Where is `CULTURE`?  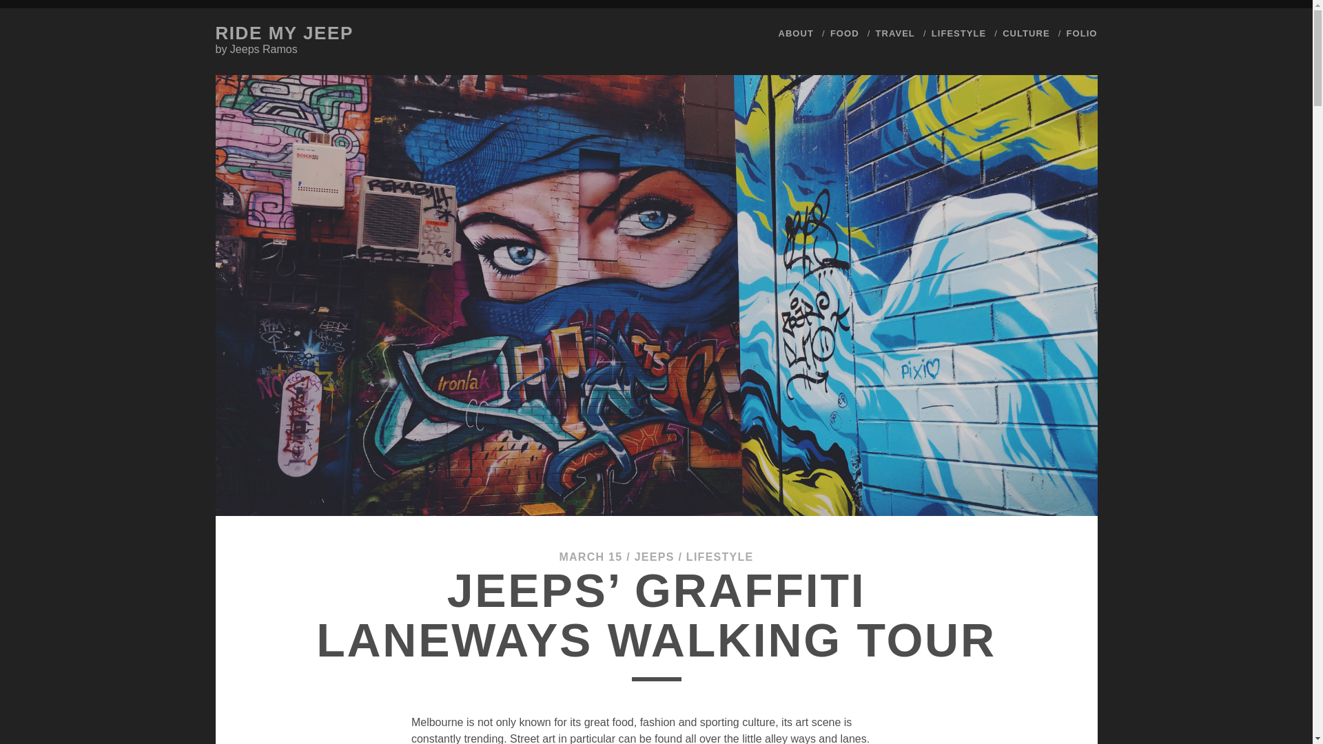
CULTURE is located at coordinates (1025, 33).